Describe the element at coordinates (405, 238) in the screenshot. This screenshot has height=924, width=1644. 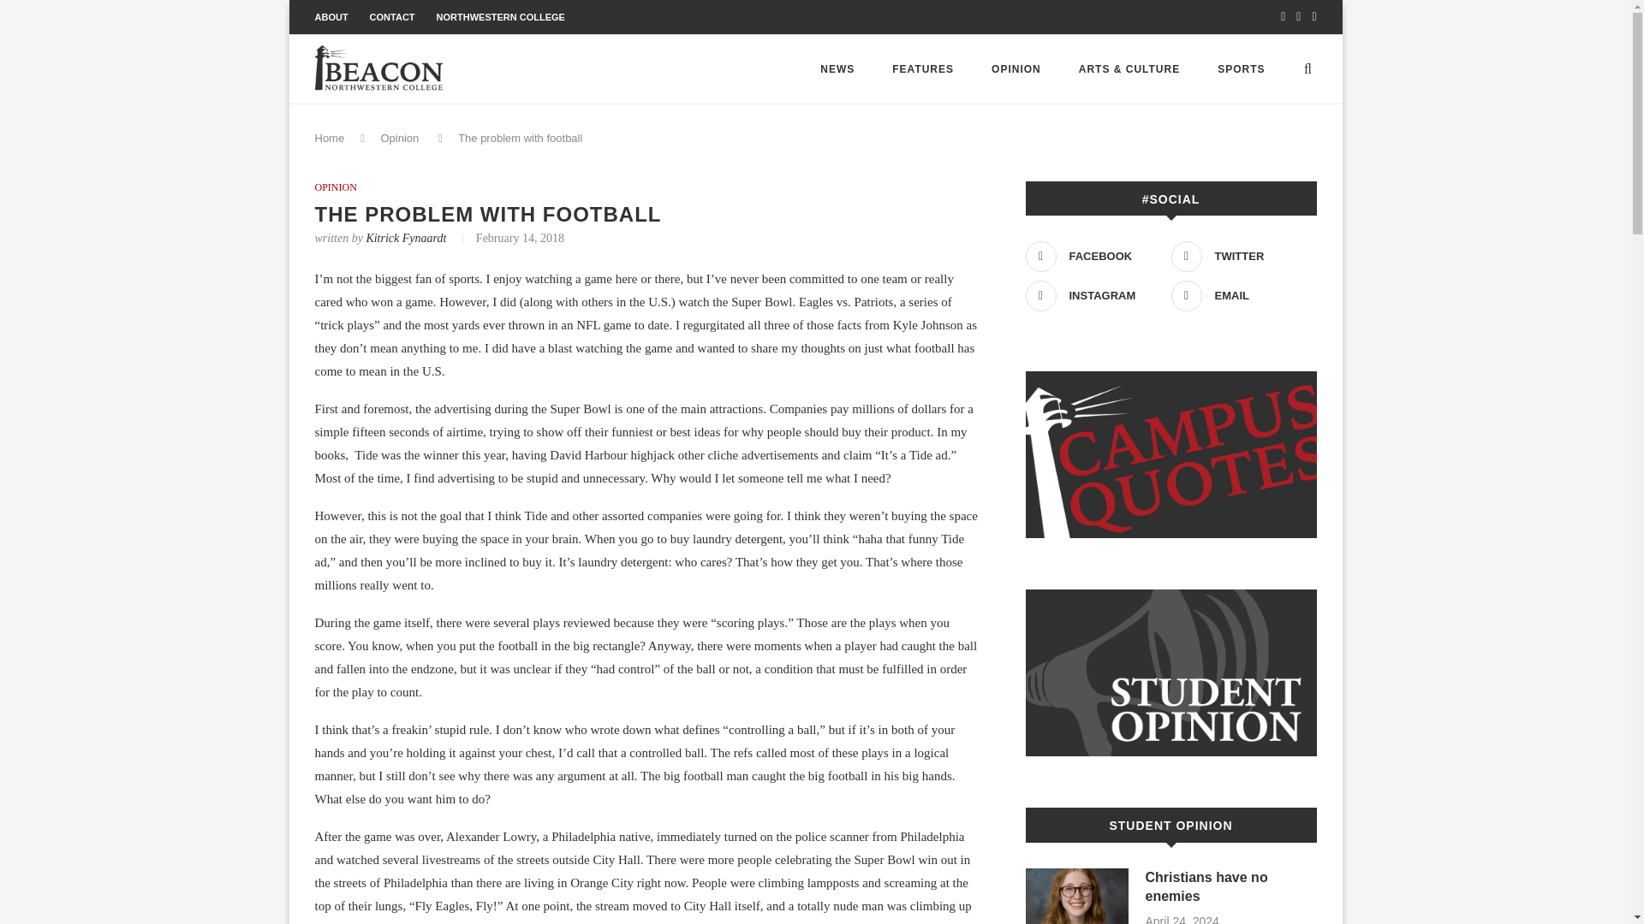
I see `Kitrick Fynaardt` at that location.